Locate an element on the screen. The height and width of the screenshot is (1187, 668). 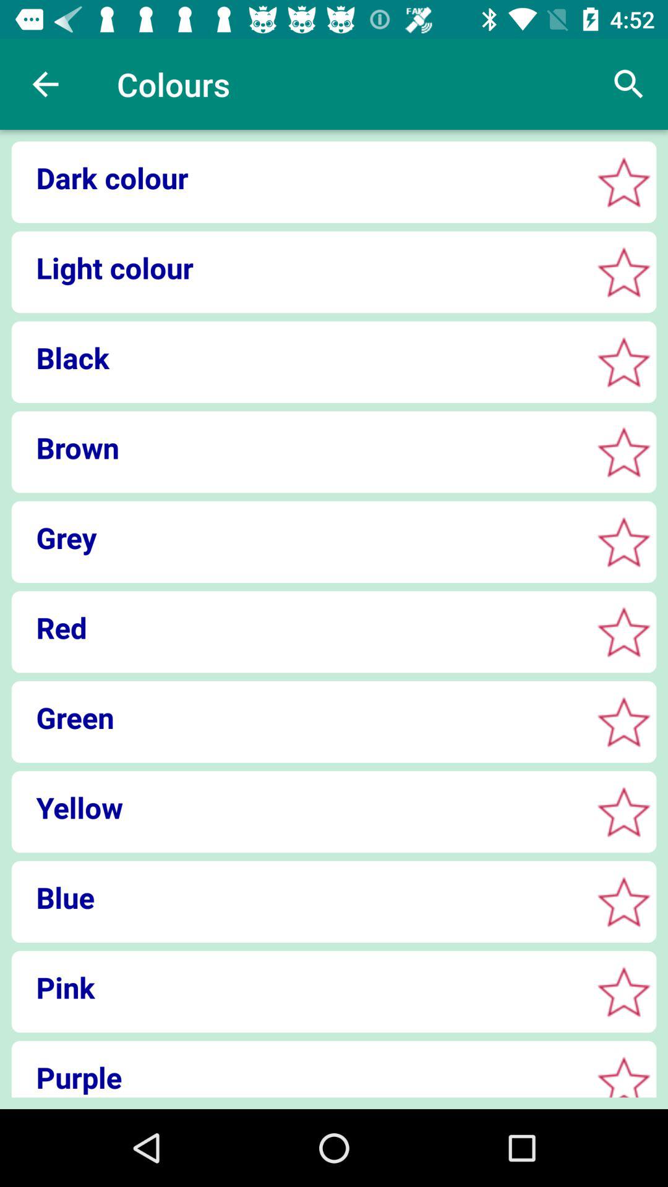
toggle star is located at coordinates (623, 182).